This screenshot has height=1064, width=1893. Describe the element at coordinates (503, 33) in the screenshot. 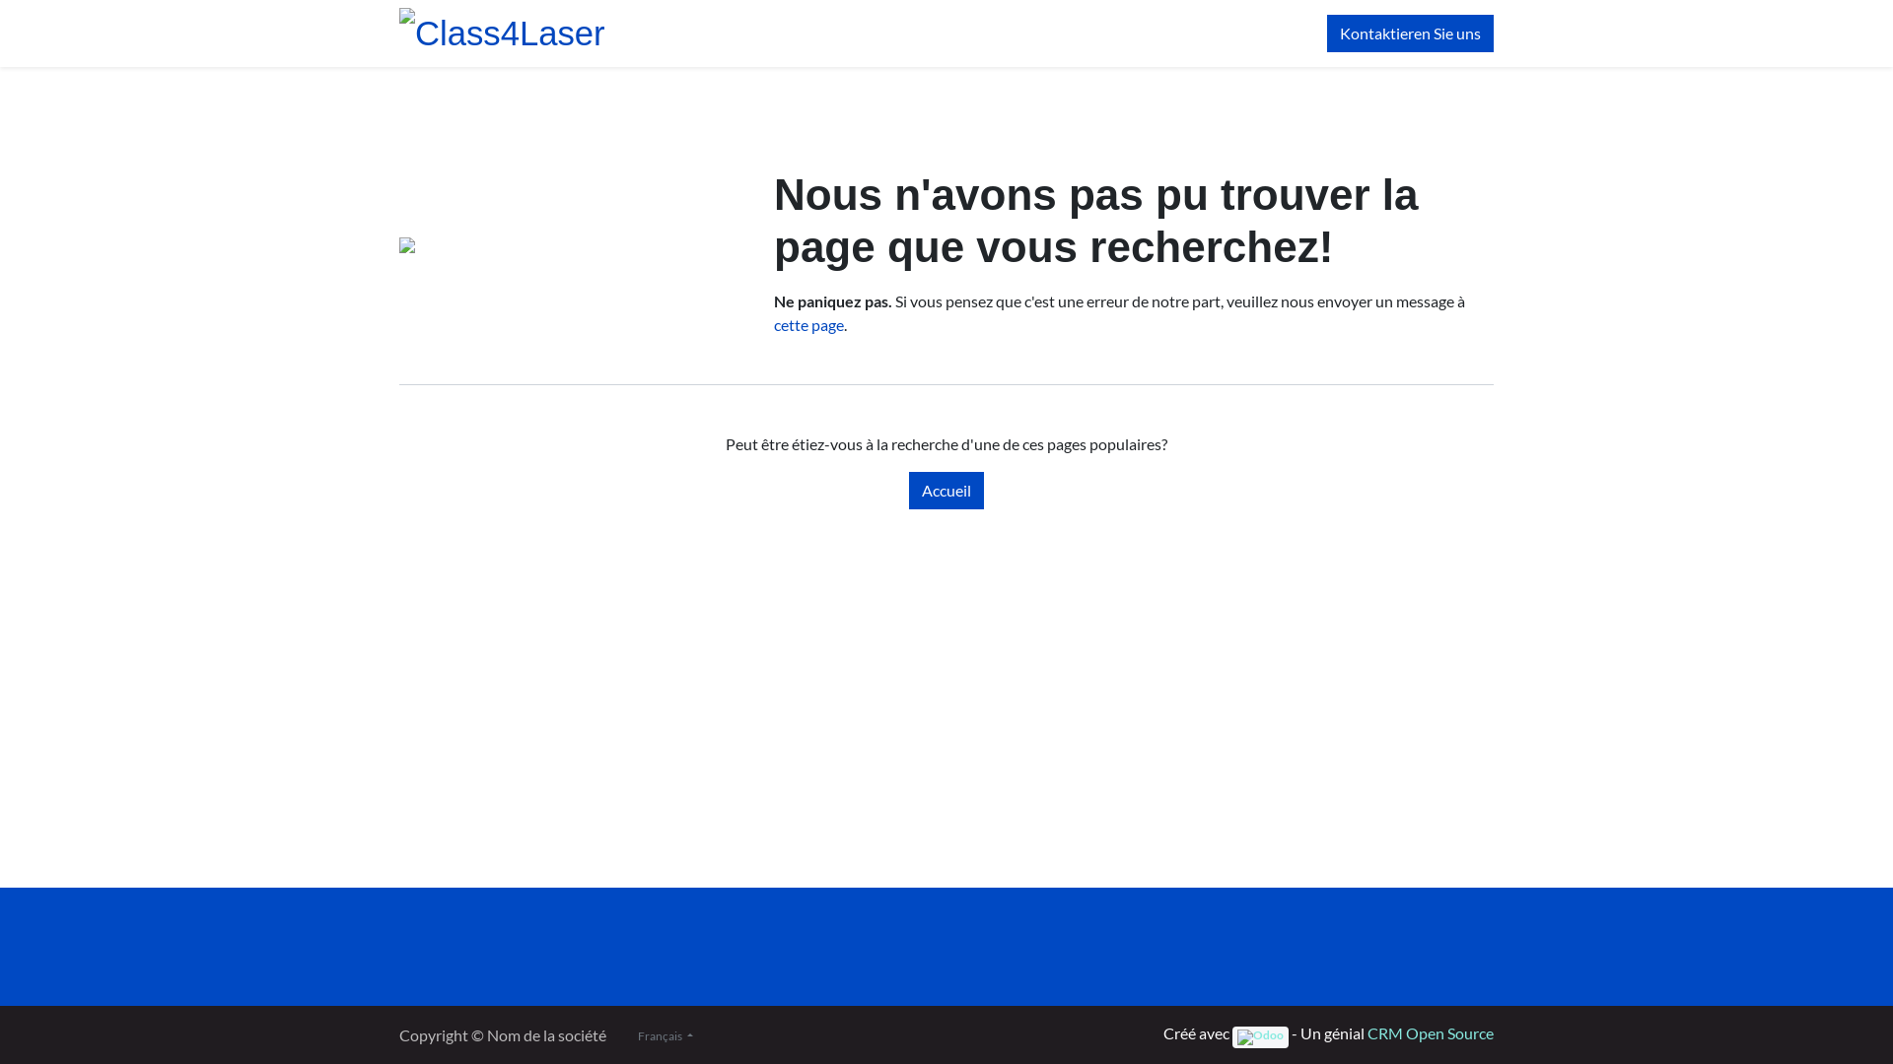

I see `Class4Laser` at that location.